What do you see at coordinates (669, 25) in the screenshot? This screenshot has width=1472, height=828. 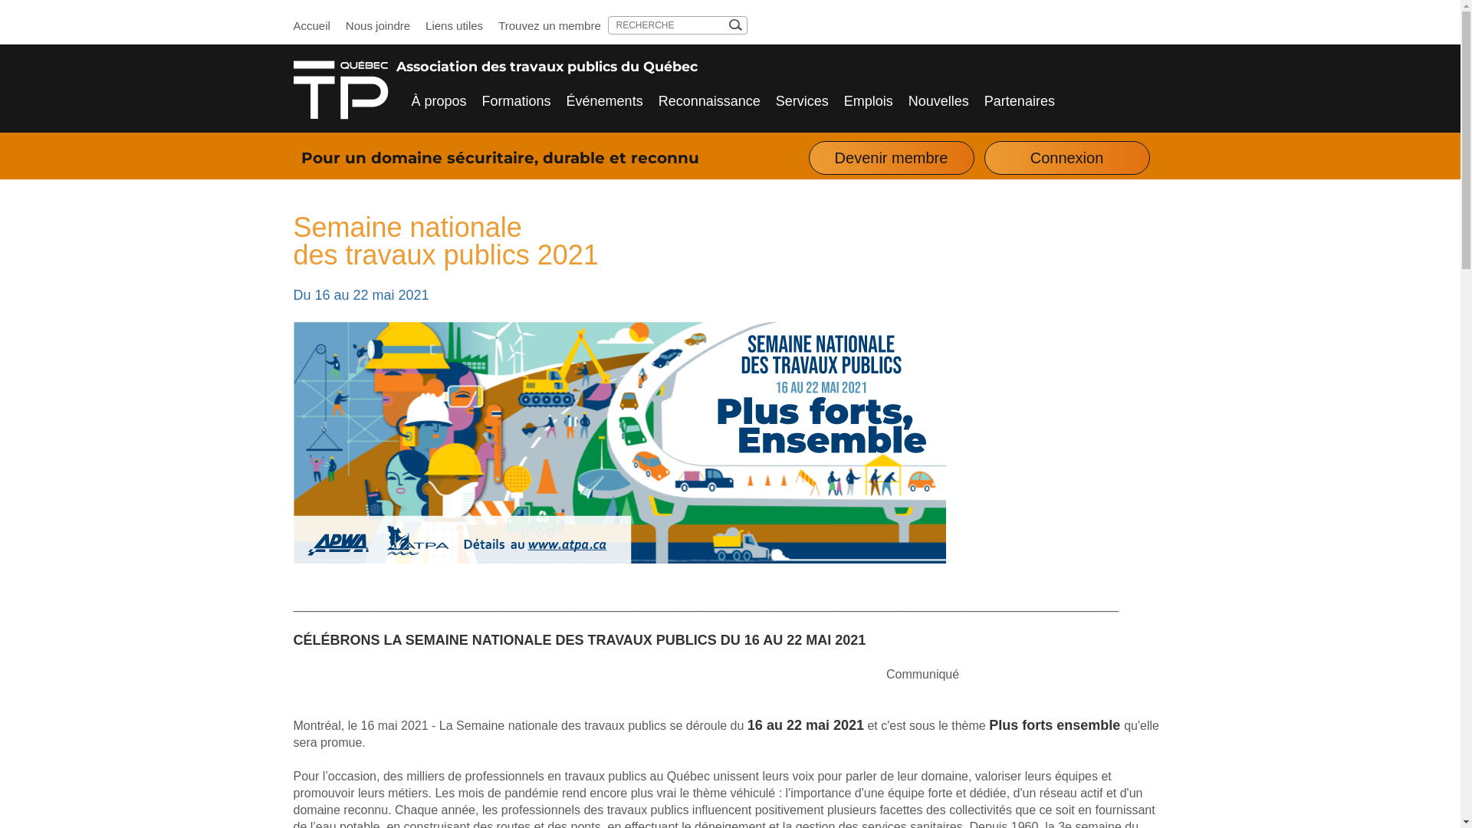 I see `Recherche du site` at bounding box center [669, 25].